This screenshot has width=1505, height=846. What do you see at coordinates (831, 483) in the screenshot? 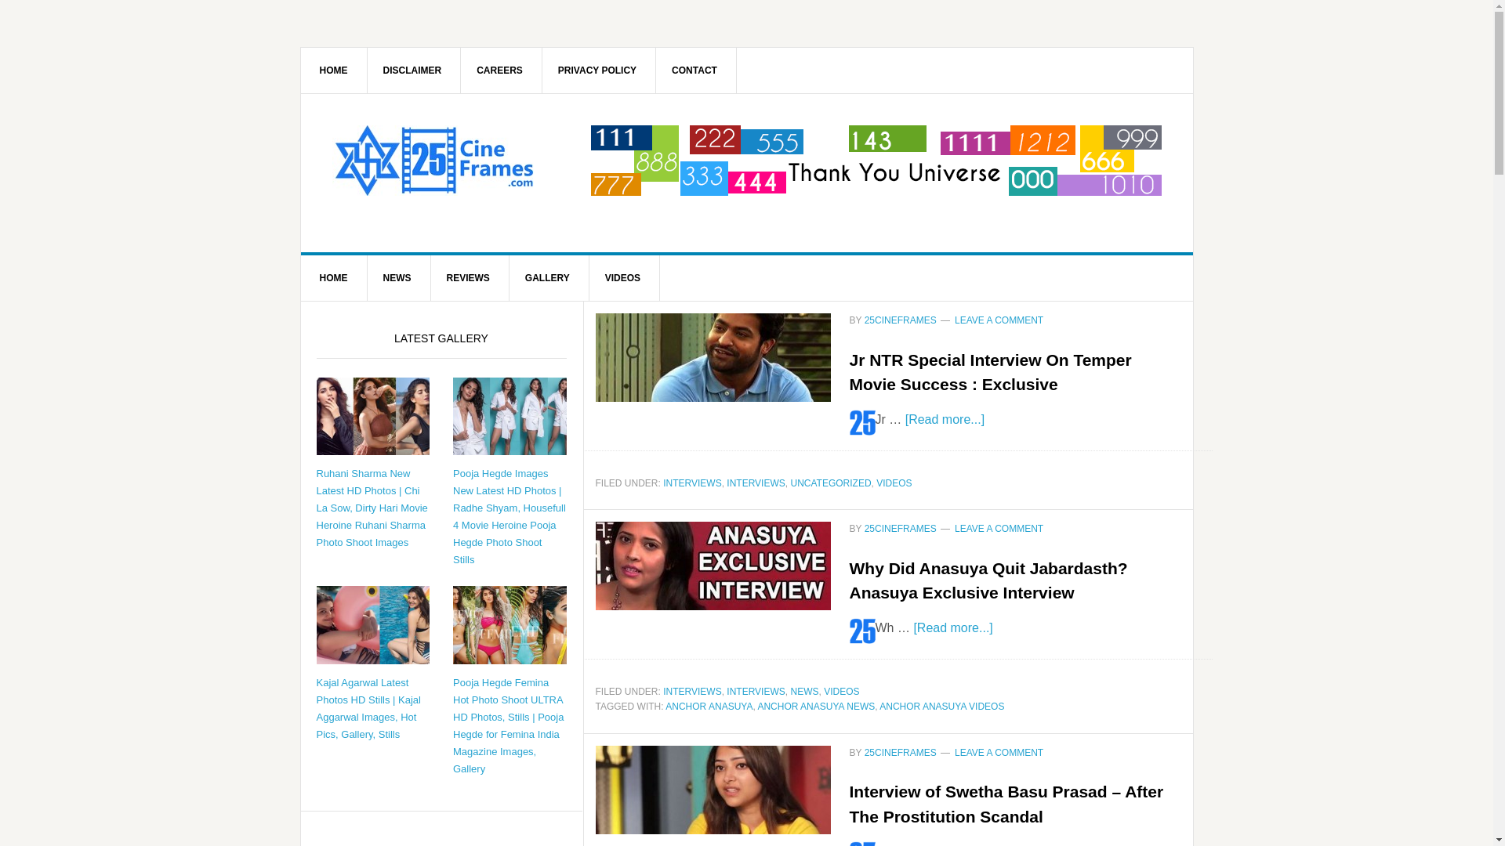
I see `UNCATEGORIZED` at bounding box center [831, 483].